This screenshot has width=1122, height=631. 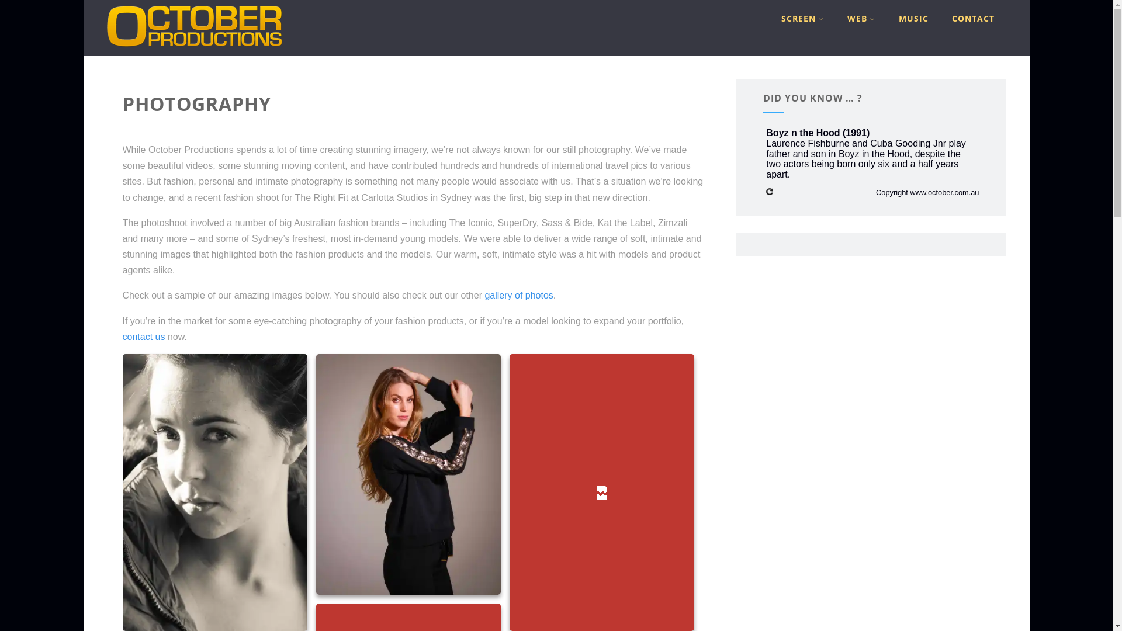 What do you see at coordinates (914, 19) in the screenshot?
I see `MUSIC` at bounding box center [914, 19].